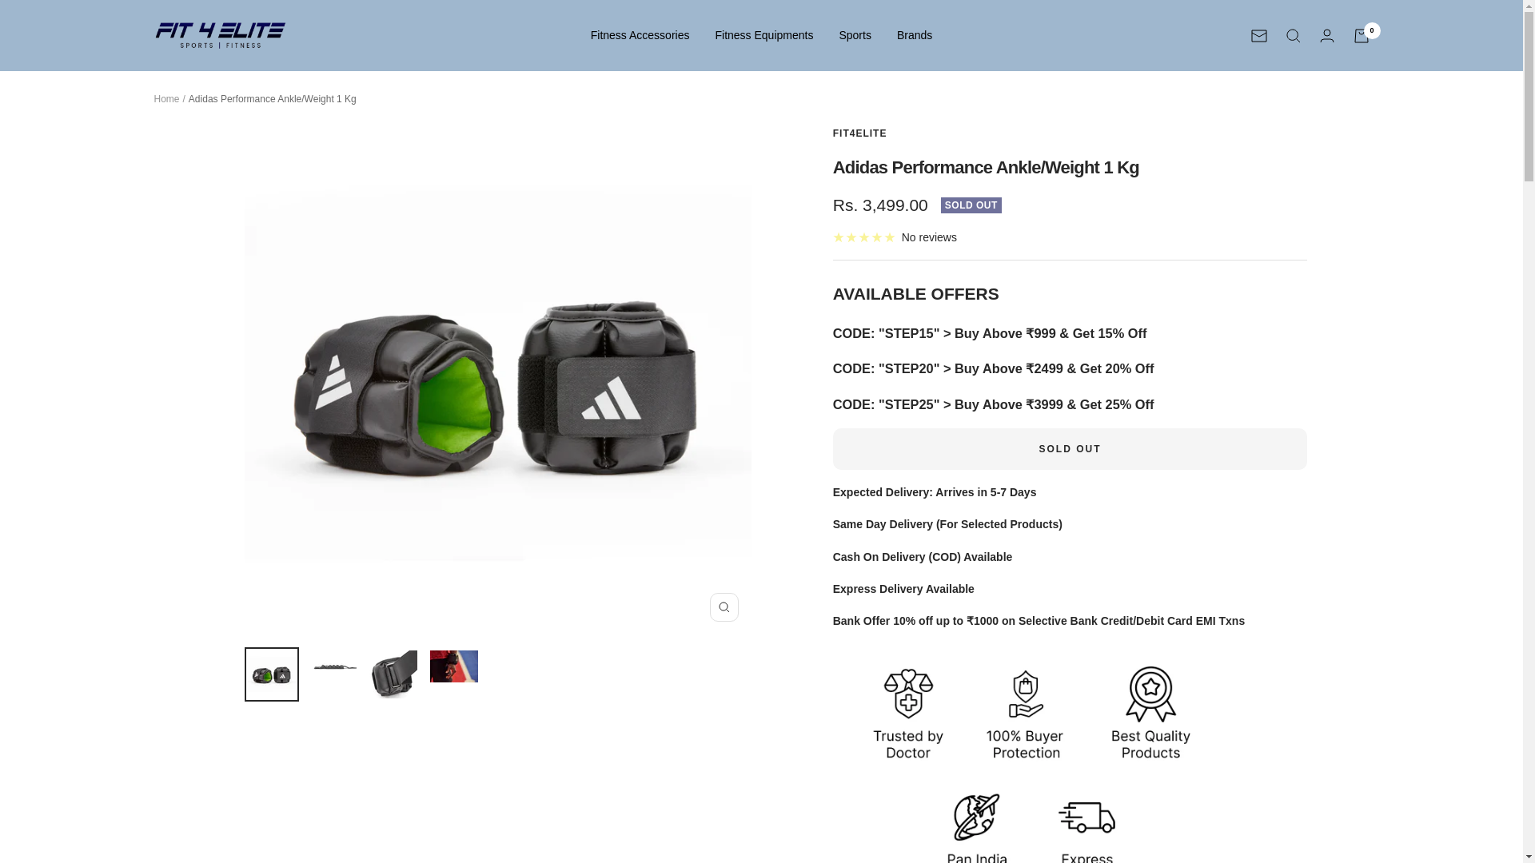 This screenshot has height=863, width=1535. Describe the element at coordinates (166, 98) in the screenshot. I see `Home` at that location.